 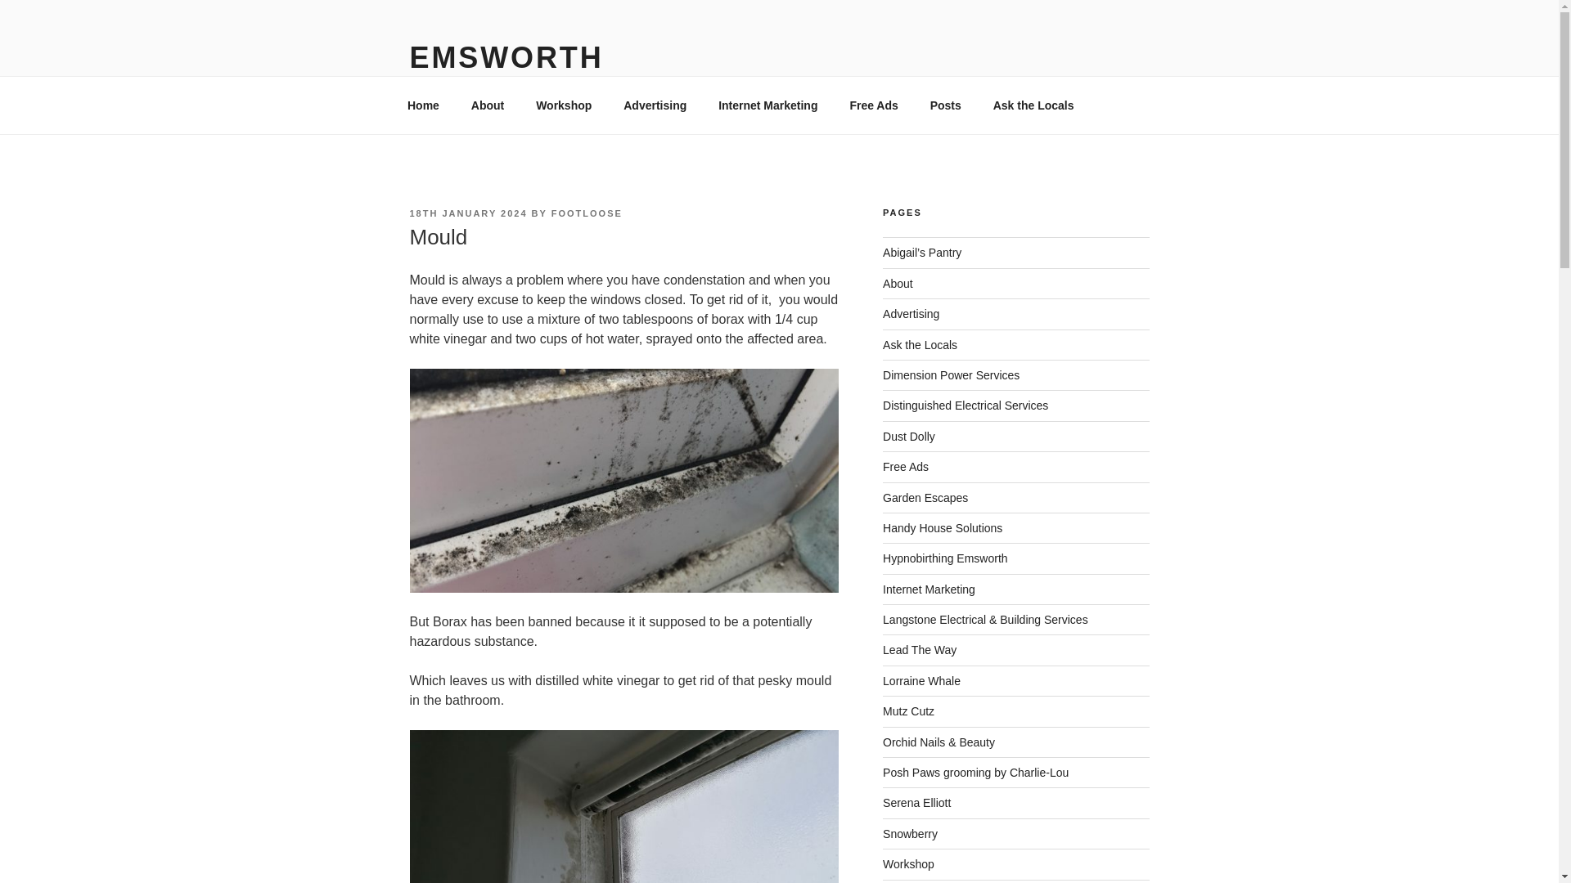 What do you see at coordinates (975, 772) in the screenshot?
I see `Posh Paws grooming by Charlie-Lou` at bounding box center [975, 772].